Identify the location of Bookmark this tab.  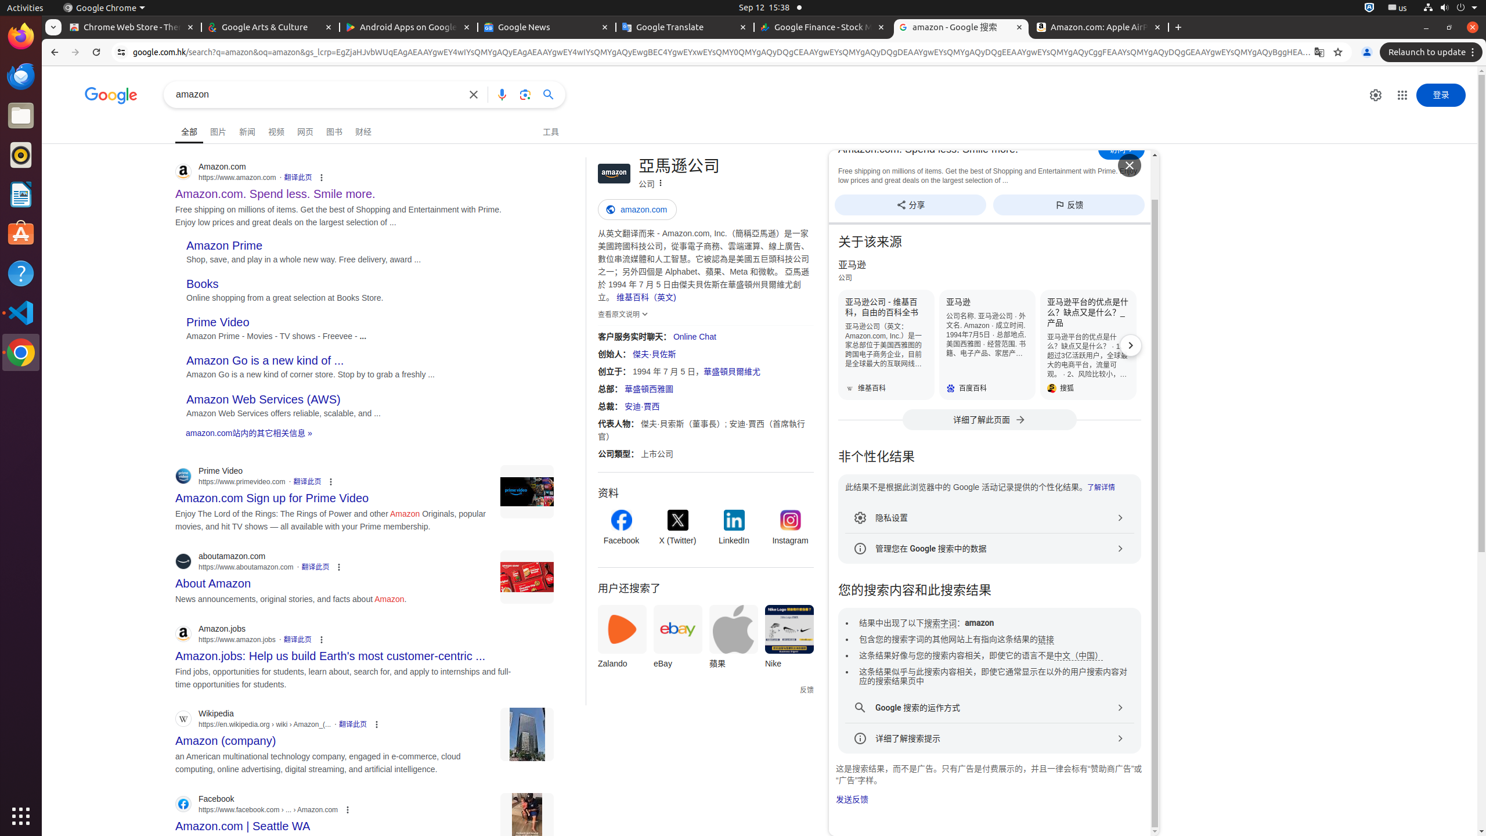
(1338, 52).